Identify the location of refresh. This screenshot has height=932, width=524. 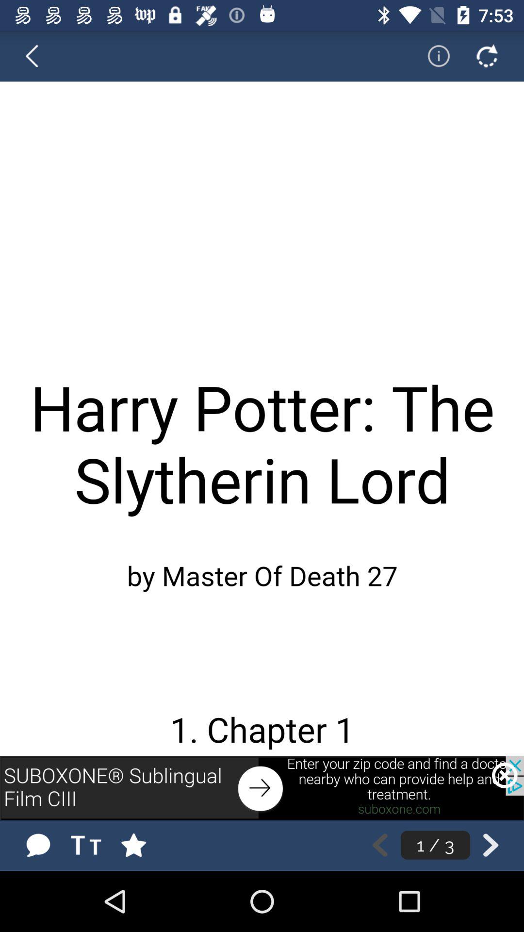
(487, 56).